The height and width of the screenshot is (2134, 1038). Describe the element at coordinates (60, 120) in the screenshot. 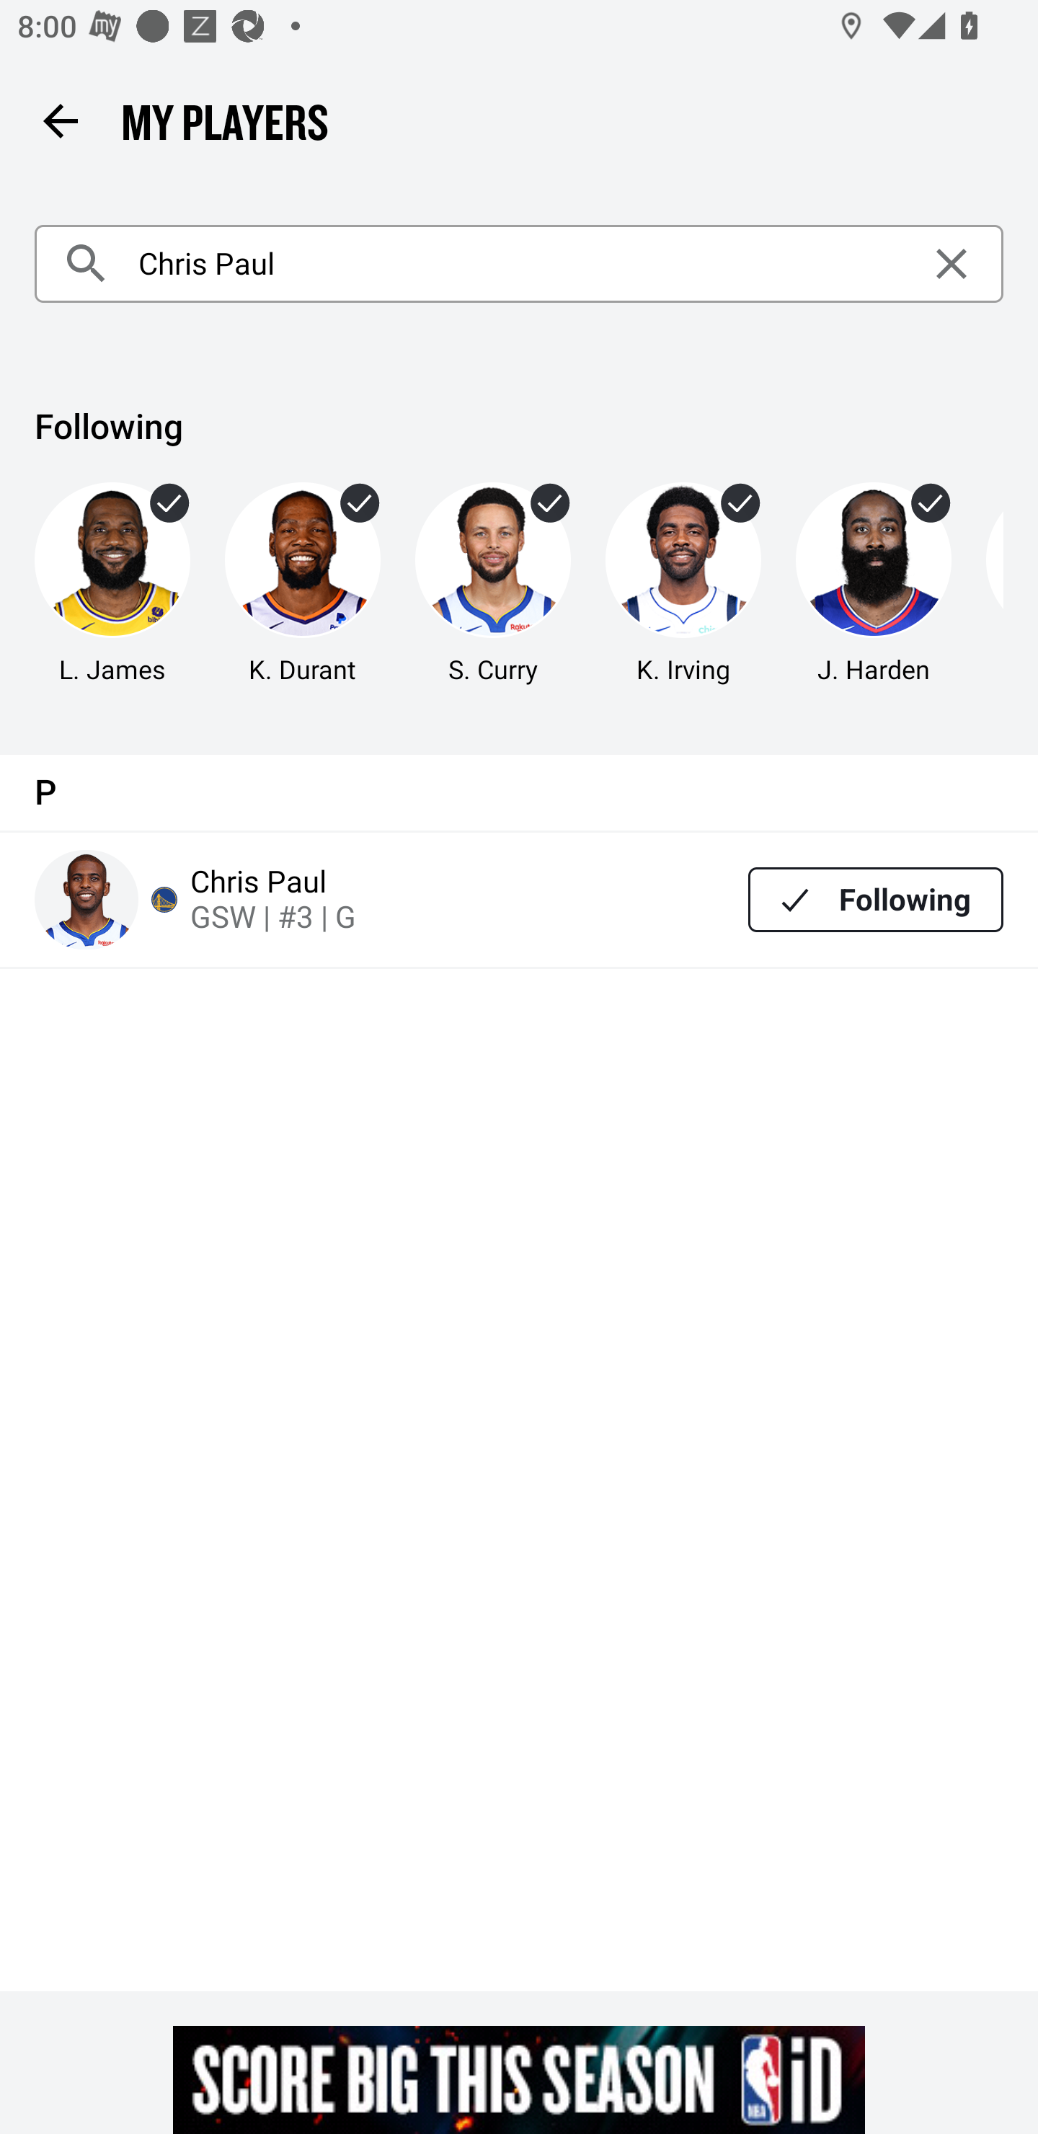

I see `Back button` at that location.